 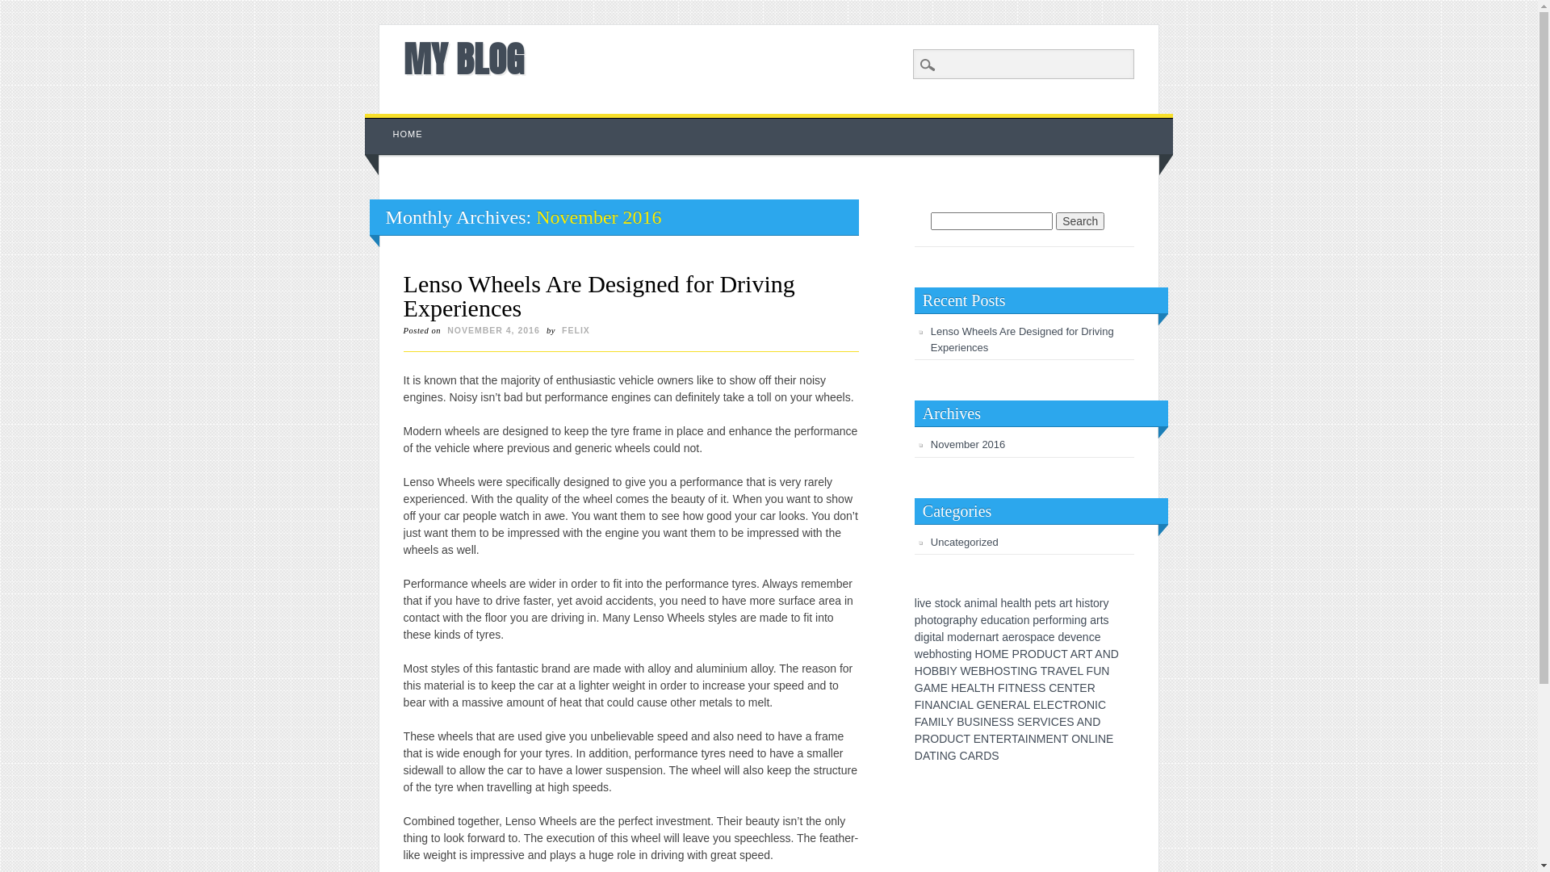 I want to click on o, so click(x=1021, y=637).